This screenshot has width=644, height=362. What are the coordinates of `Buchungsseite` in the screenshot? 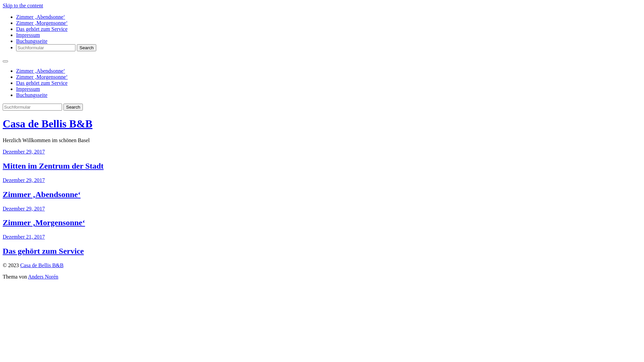 It's located at (32, 41).